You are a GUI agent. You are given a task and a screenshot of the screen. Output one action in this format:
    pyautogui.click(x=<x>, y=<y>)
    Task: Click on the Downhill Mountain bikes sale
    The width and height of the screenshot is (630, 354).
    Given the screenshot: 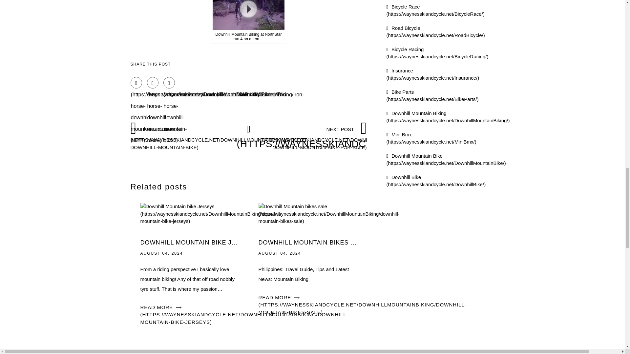 What is the action you would take?
    pyautogui.click(x=329, y=213)
    